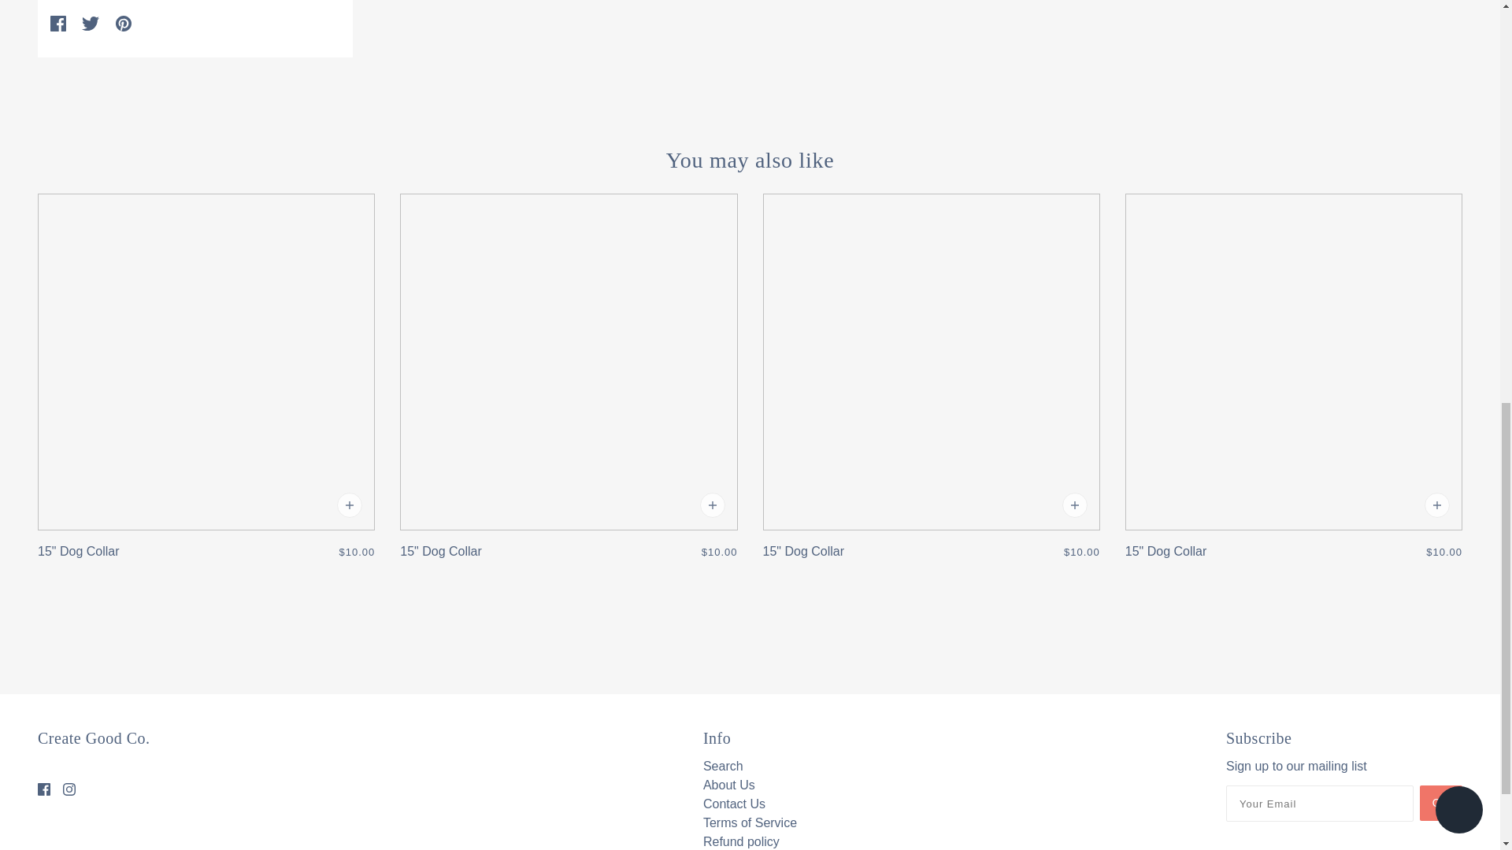 The image size is (1512, 850). I want to click on About Us, so click(728, 785).